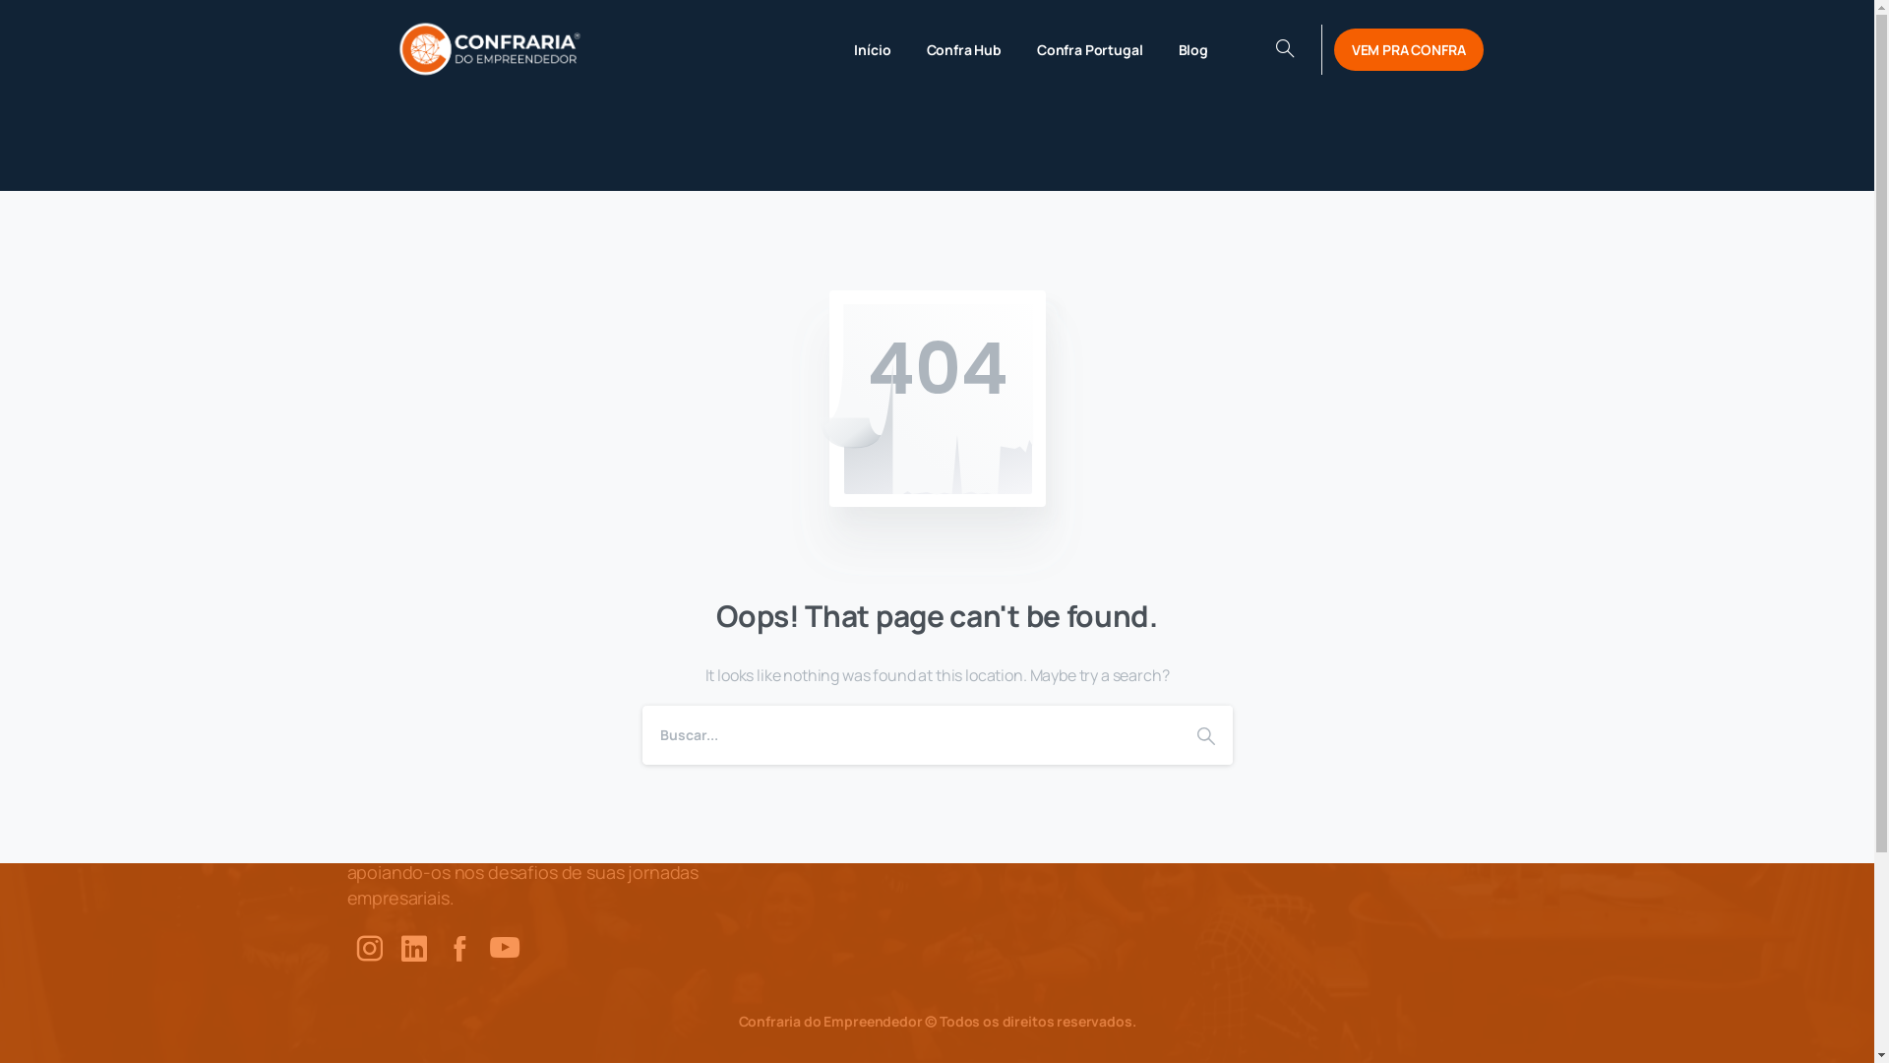 This screenshot has height=1063, width=1889. I want to click on Shape, so click(1205, 735).